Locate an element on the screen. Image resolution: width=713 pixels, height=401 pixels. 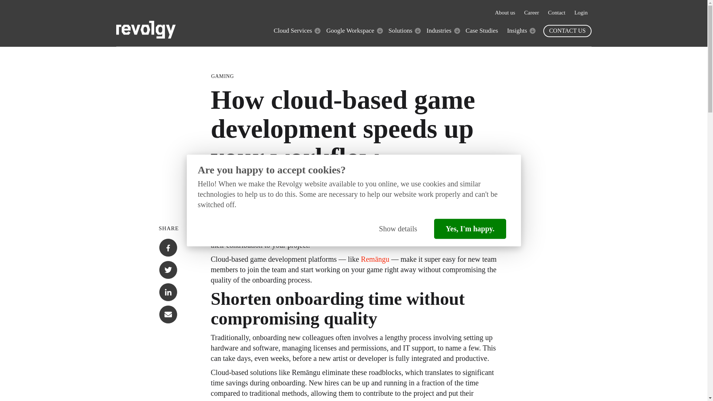
Login is located at coordinates (581, 13).